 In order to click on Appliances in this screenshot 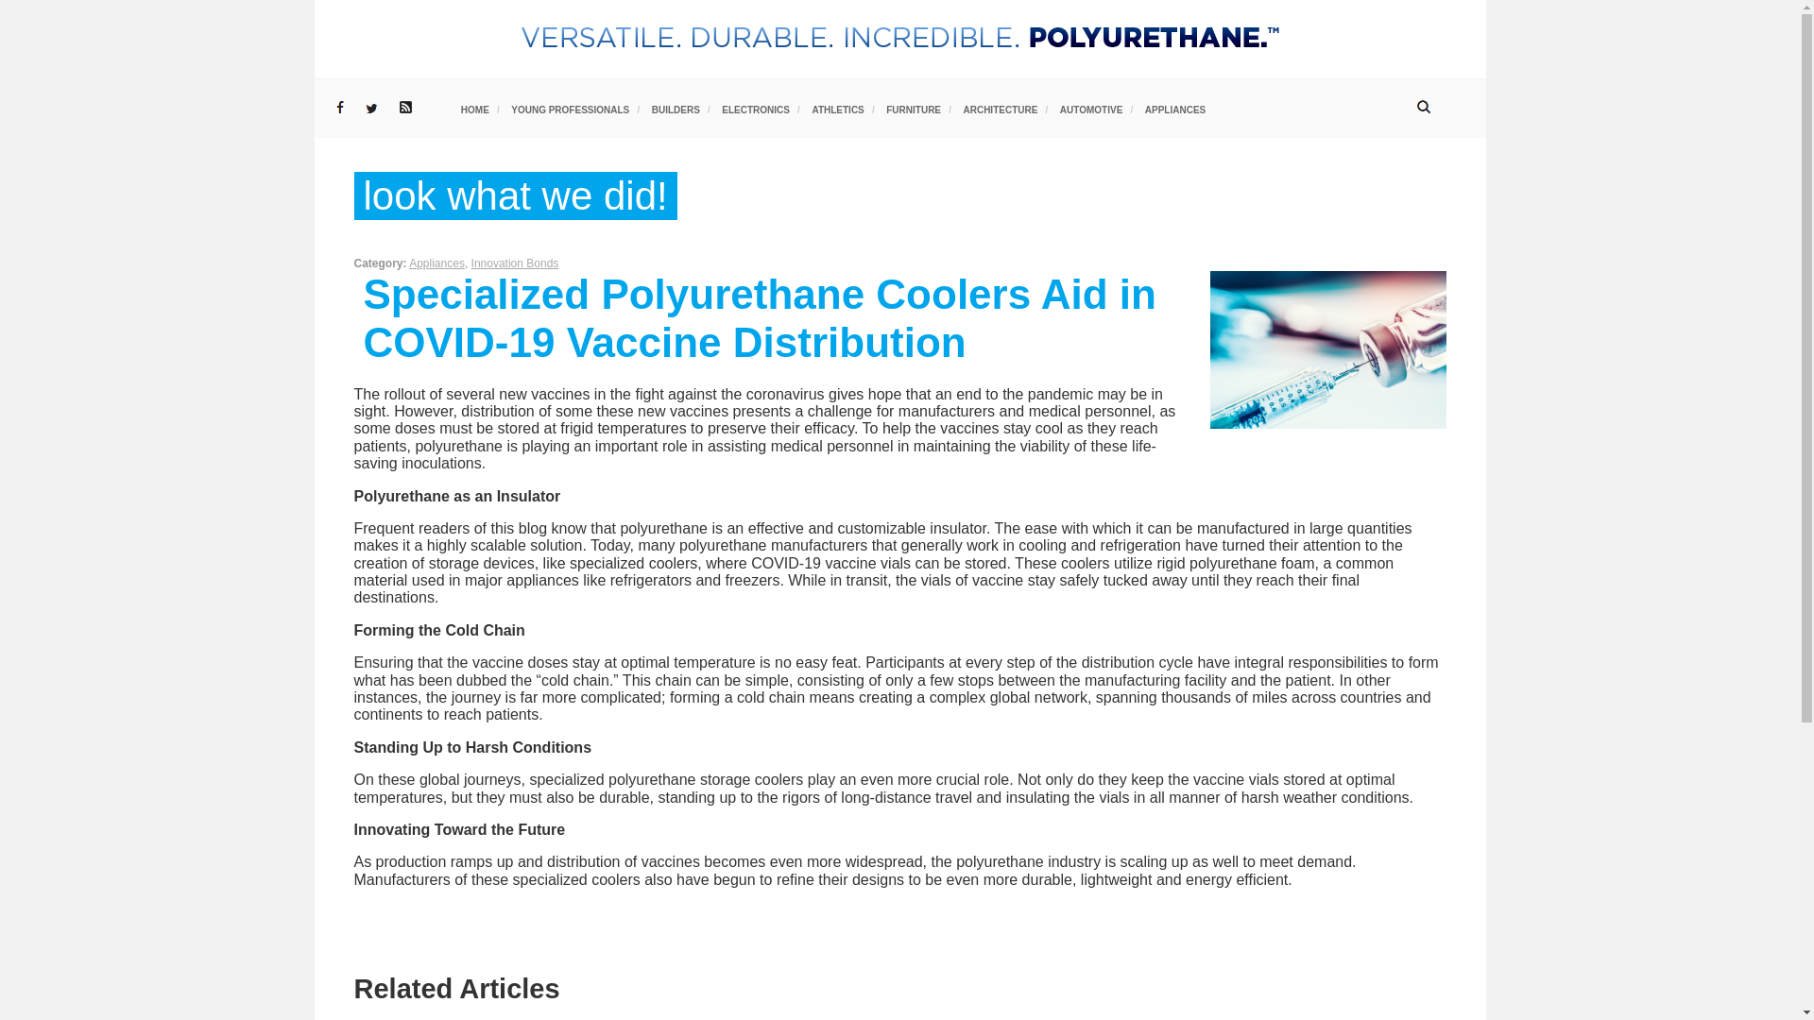, I will do `click(436, 263)`.